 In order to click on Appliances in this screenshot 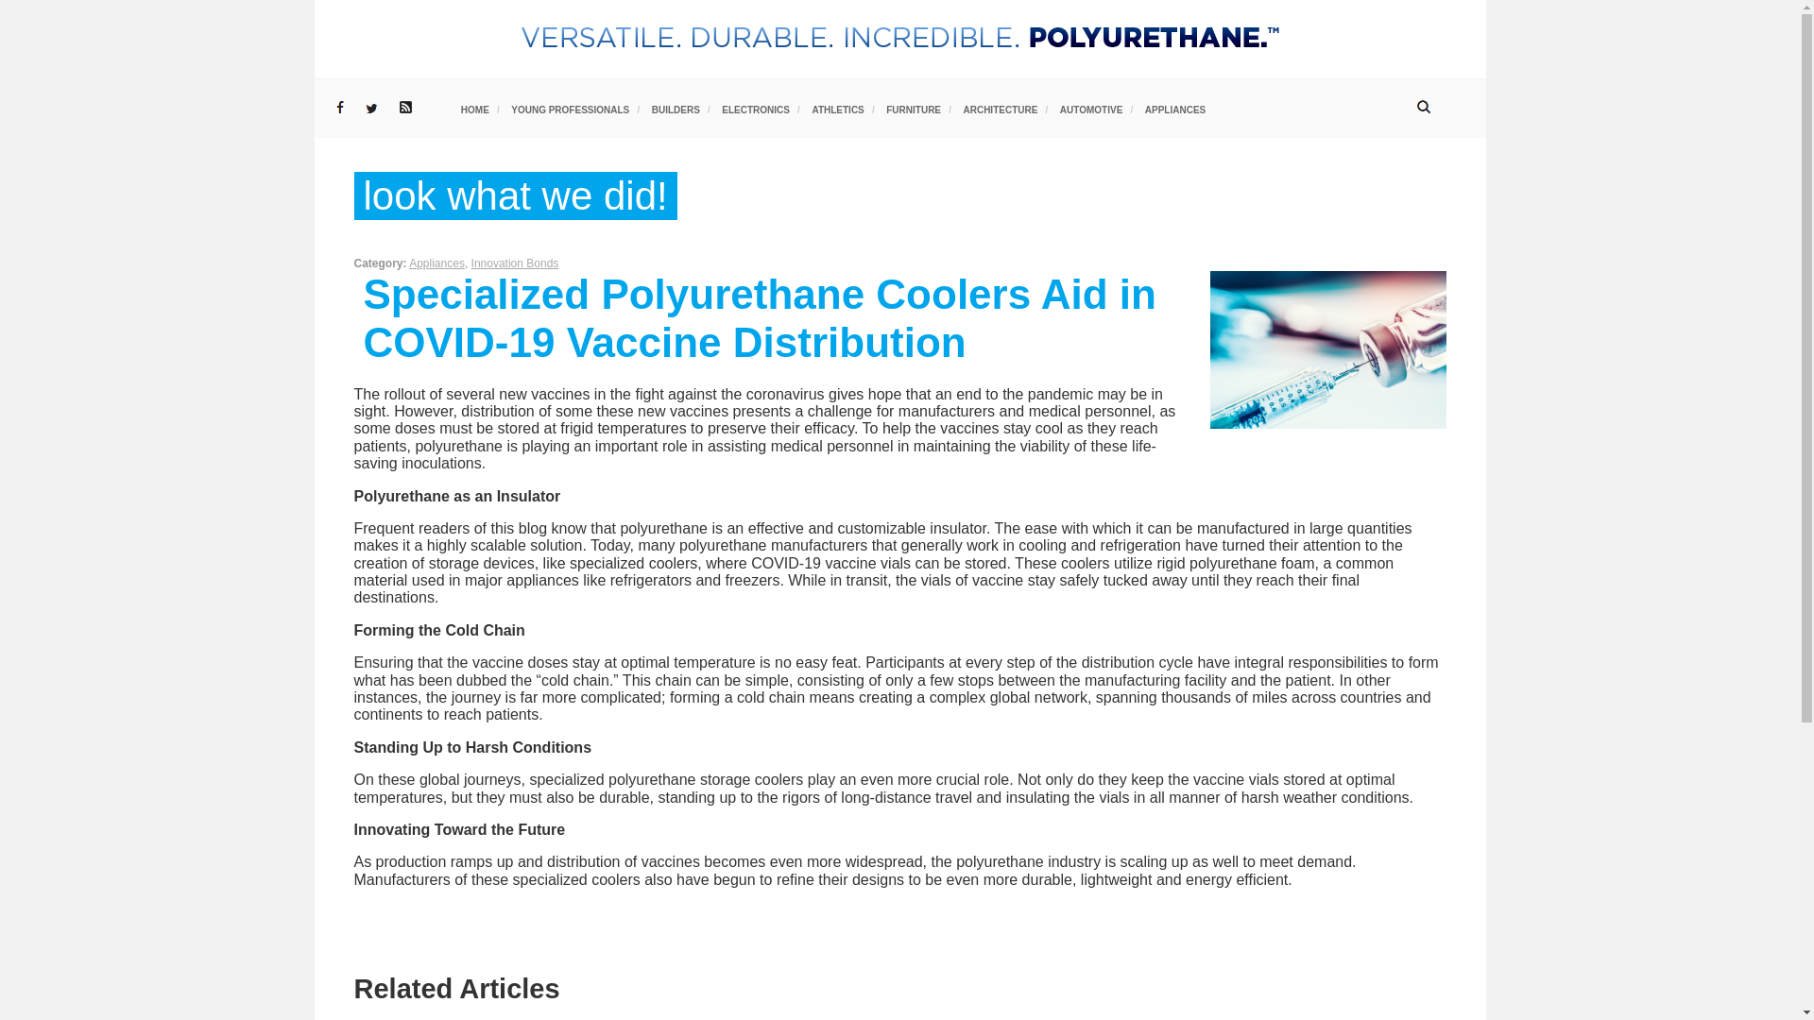, I will do `click(436, 263)`.